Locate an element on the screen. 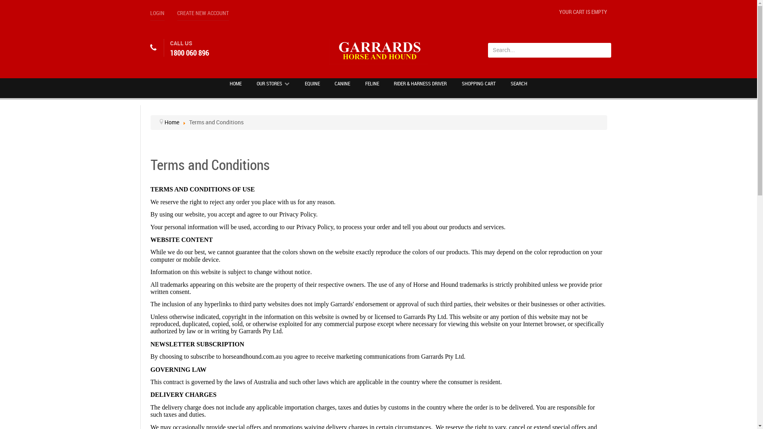 This screenshot has height=429, width=763. OUR STORES is located at coordinates (273, 83).